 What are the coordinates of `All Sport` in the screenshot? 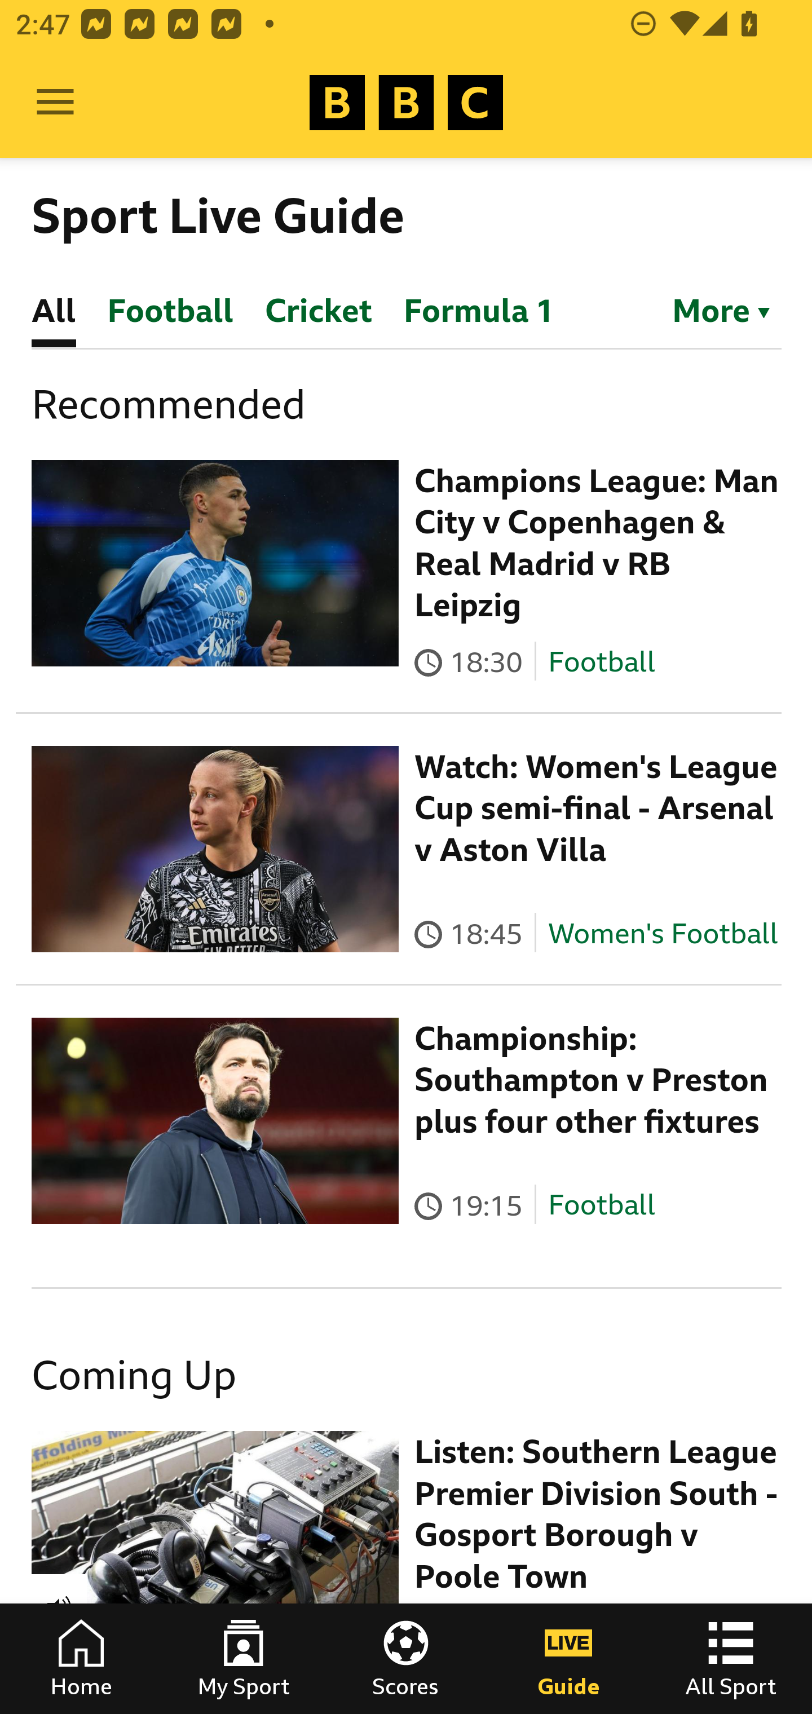 It's located at (731, 1659).